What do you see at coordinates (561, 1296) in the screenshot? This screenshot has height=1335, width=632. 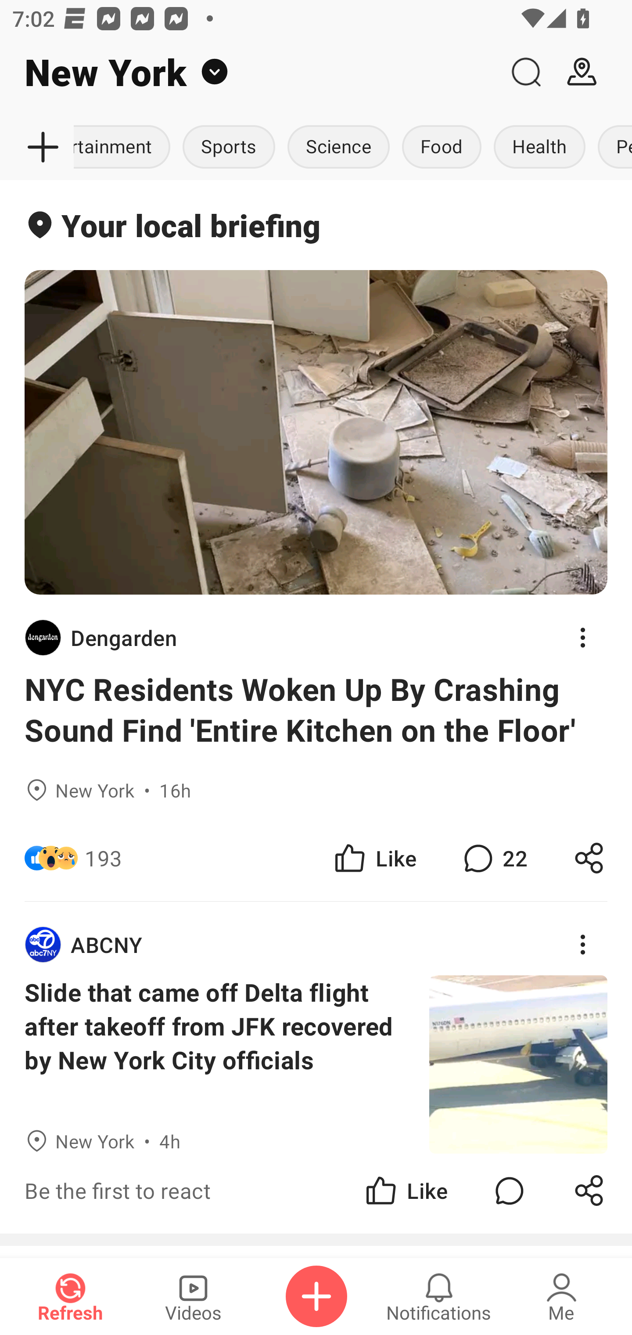 I see `Me` at bounding box center [561, 1296].